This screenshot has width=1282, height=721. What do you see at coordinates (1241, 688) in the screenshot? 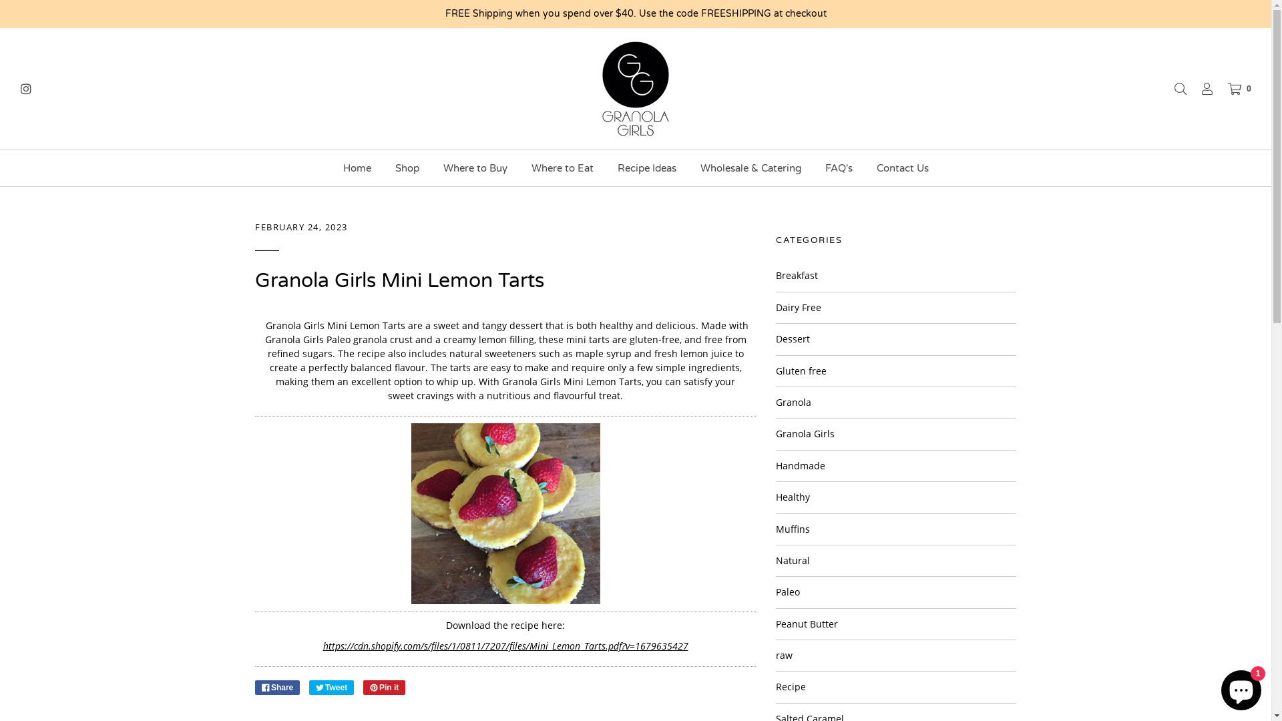
I see `Shopify online store chat` at bounding box center [1241, 688].